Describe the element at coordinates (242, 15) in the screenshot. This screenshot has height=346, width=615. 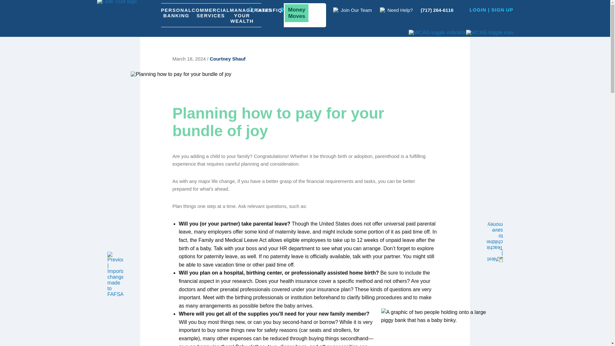
I see `MANAGE YOUR WEALTH` at that location.